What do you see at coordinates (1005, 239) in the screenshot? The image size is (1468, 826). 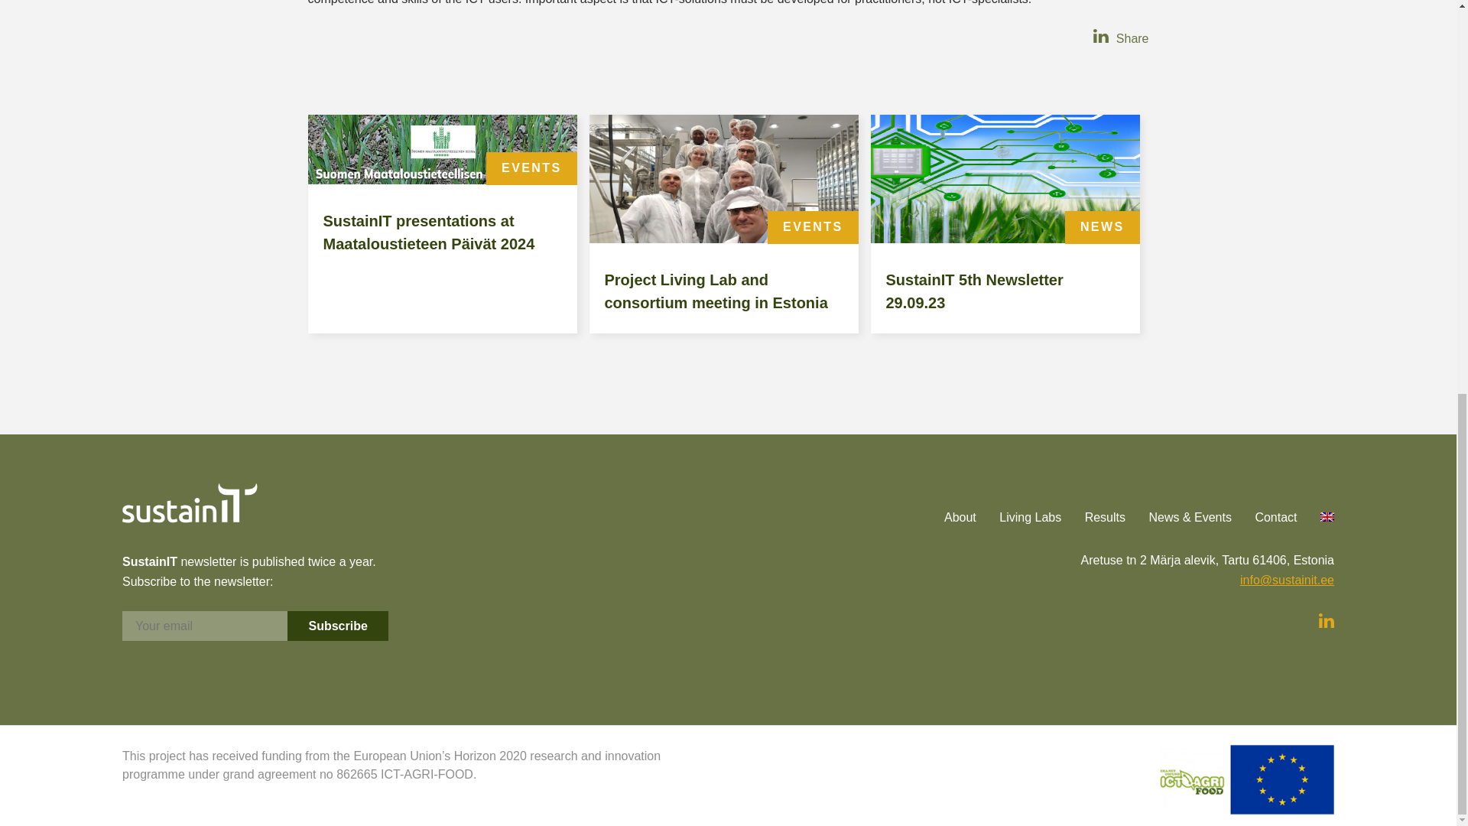 I see `SustainIT 5th Newsletter 29.09.23` at bounding box center [1005, 239].